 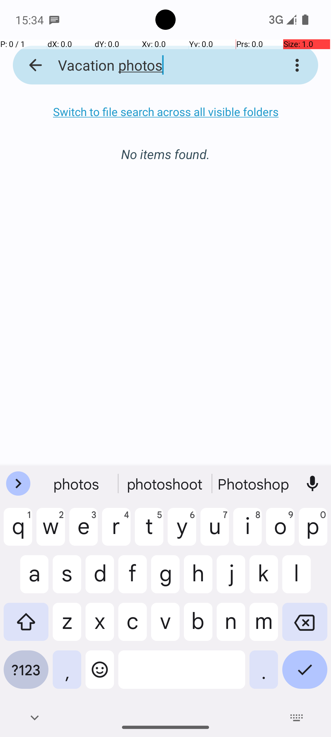 What do you see at coordinates (165, 626) in the screenshot?
I see `v` at bounding box center [165, 626].